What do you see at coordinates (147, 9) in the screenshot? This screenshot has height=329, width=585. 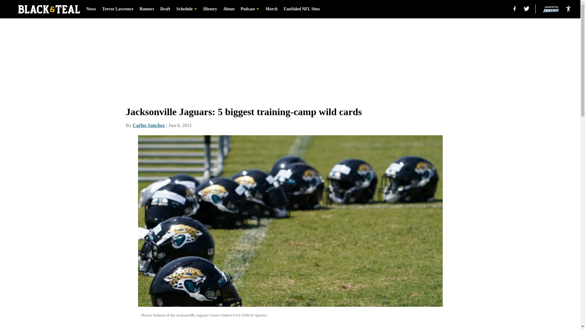 I see `Rumors` at bounding box center [147, 9].